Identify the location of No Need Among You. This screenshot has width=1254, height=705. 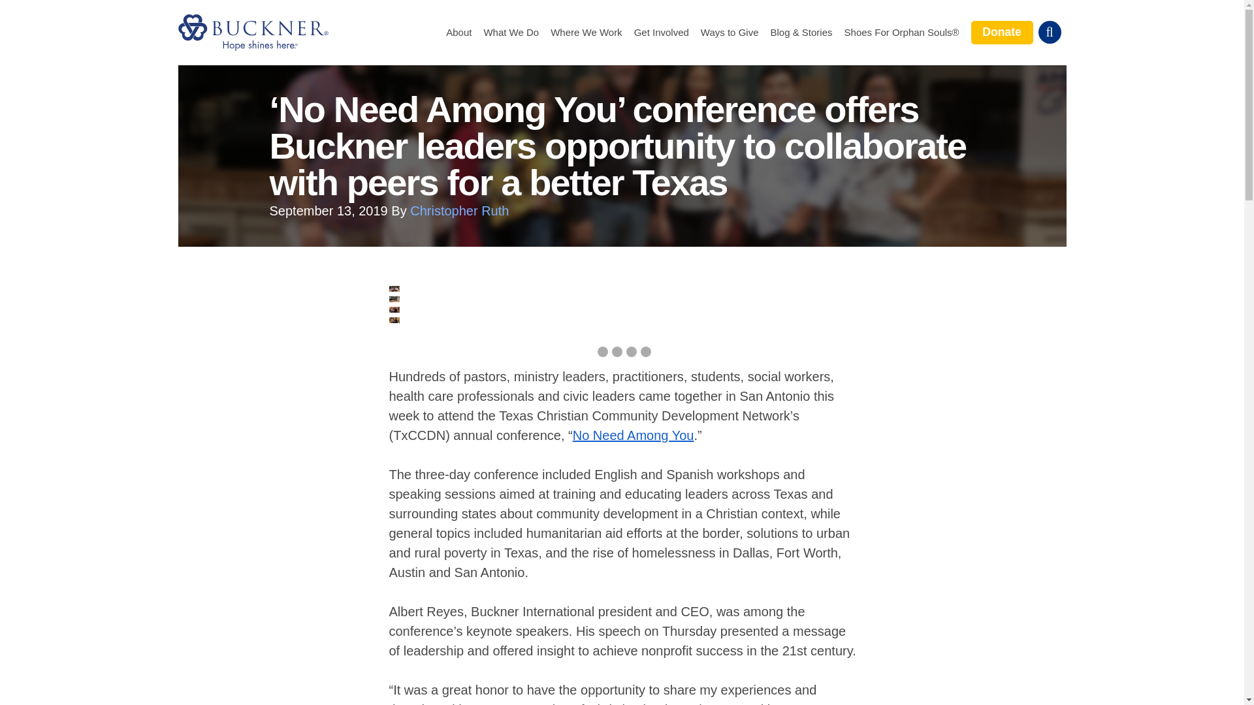
(634, 435).